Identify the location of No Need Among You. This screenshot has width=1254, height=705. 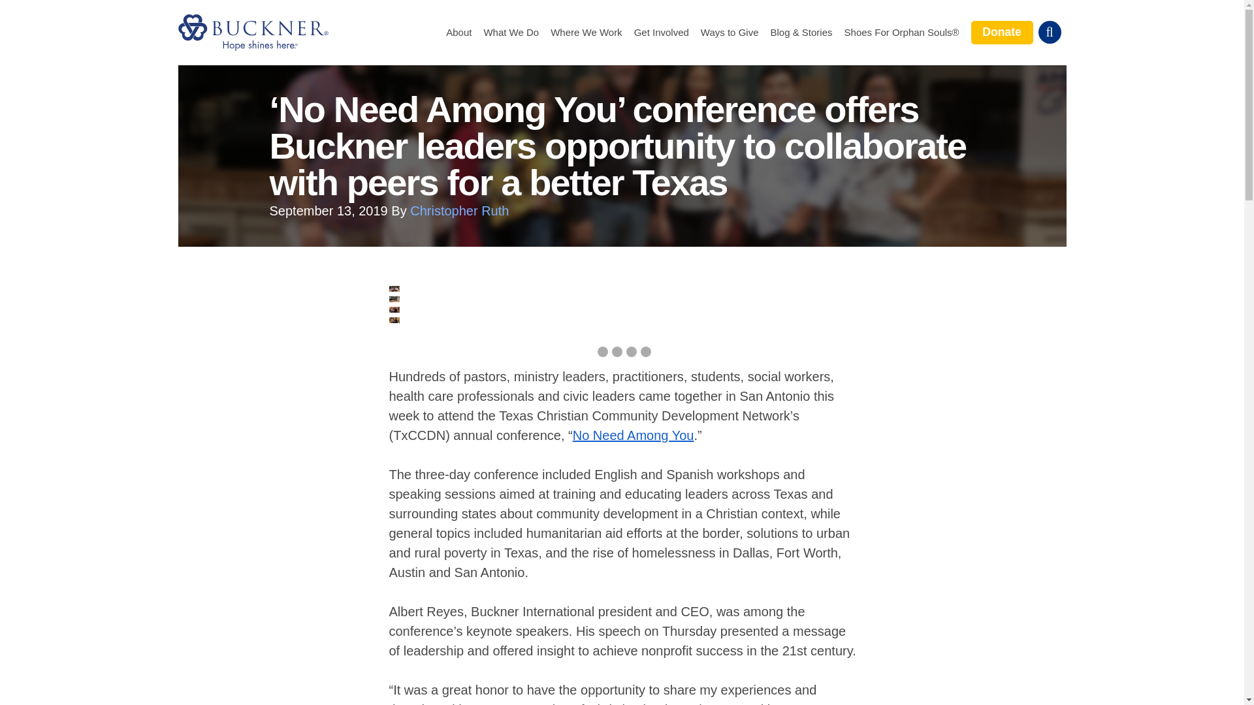
(634, 435).